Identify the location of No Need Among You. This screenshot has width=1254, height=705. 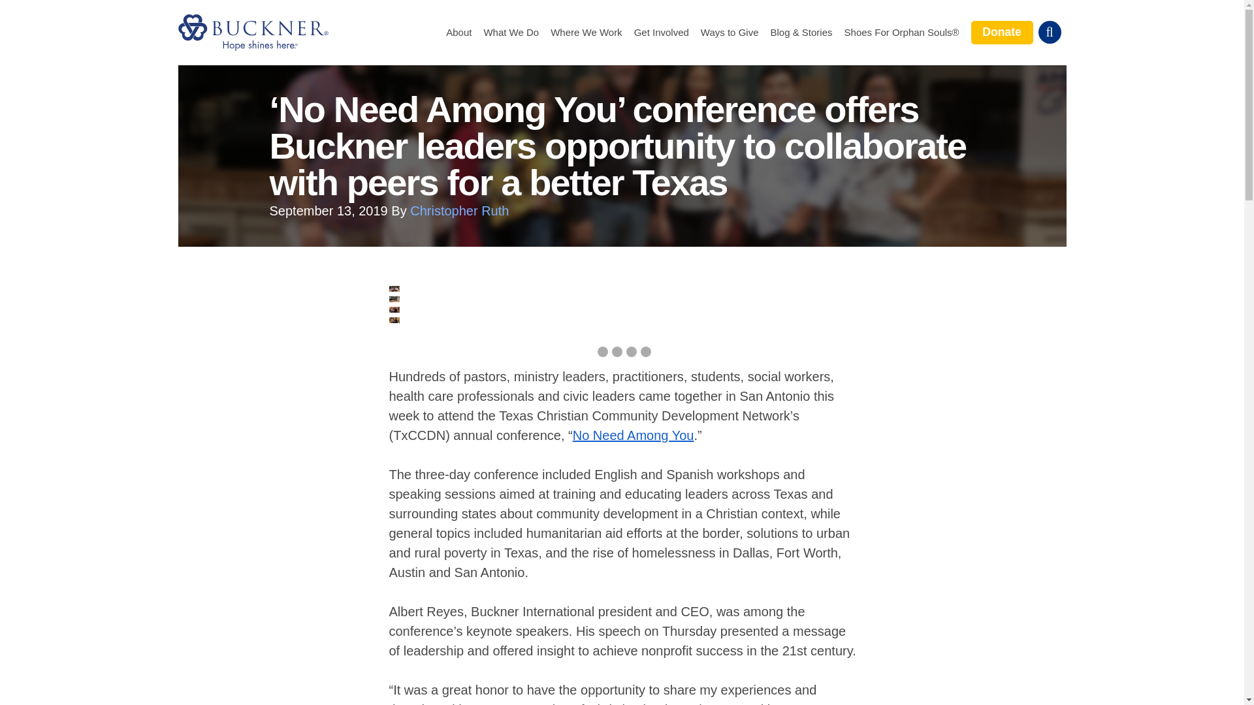
(634, 435).